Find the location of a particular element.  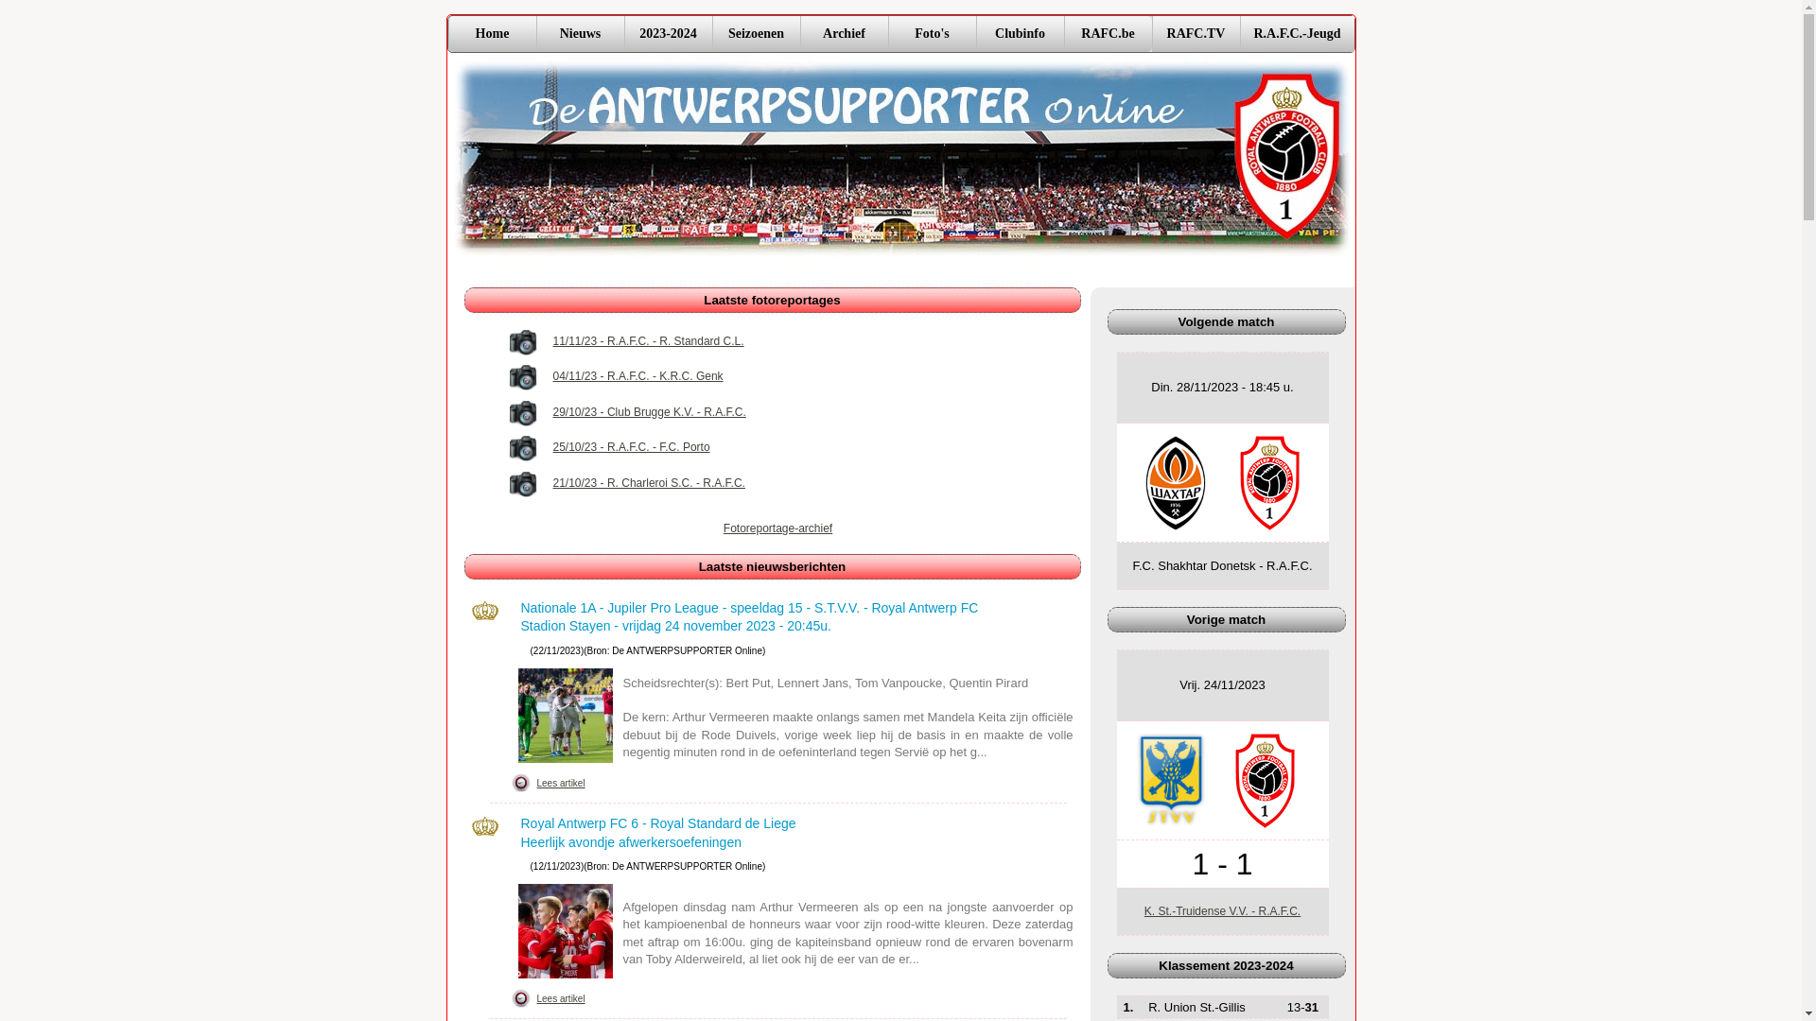

2023-2024 is located at coordinates (668, 34).